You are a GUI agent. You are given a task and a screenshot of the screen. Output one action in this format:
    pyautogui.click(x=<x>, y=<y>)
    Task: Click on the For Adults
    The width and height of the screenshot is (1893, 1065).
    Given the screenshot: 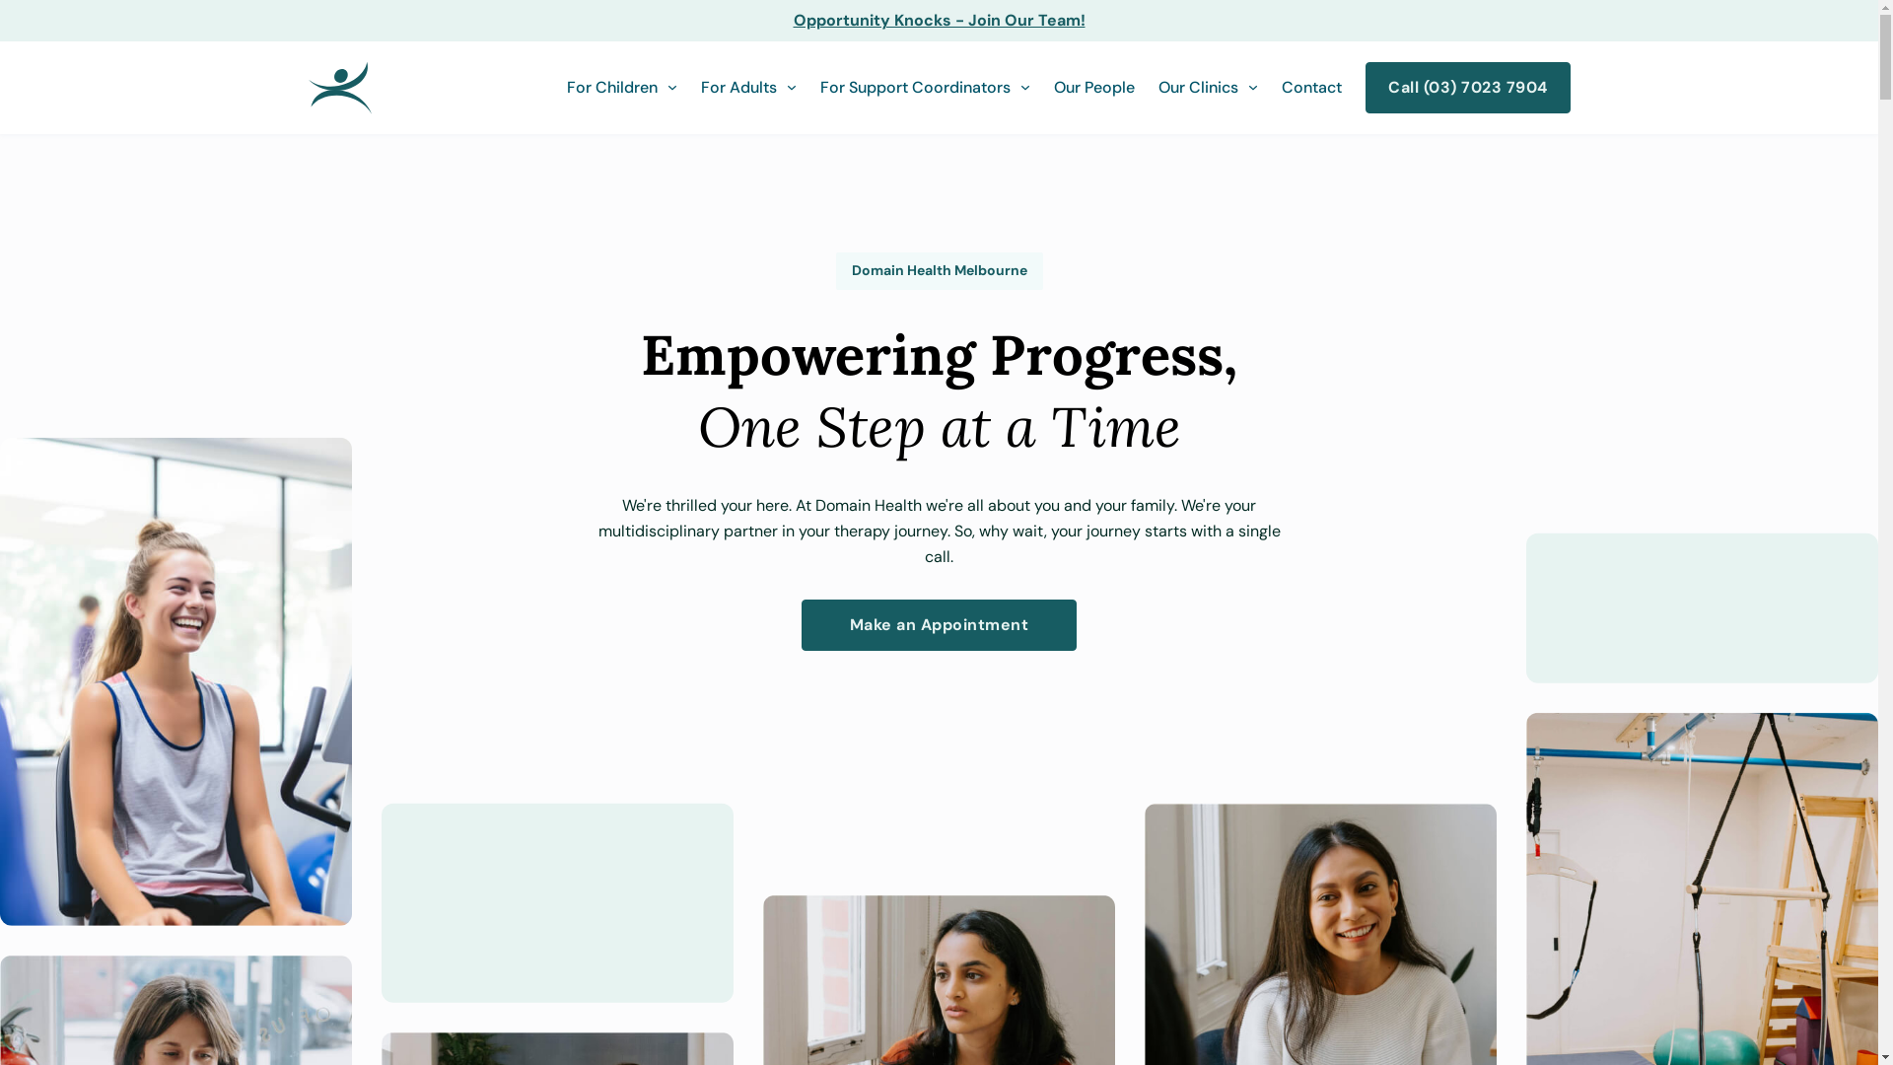 What is the action you would take?
    pyautogui.click(x=739, y=88)
    